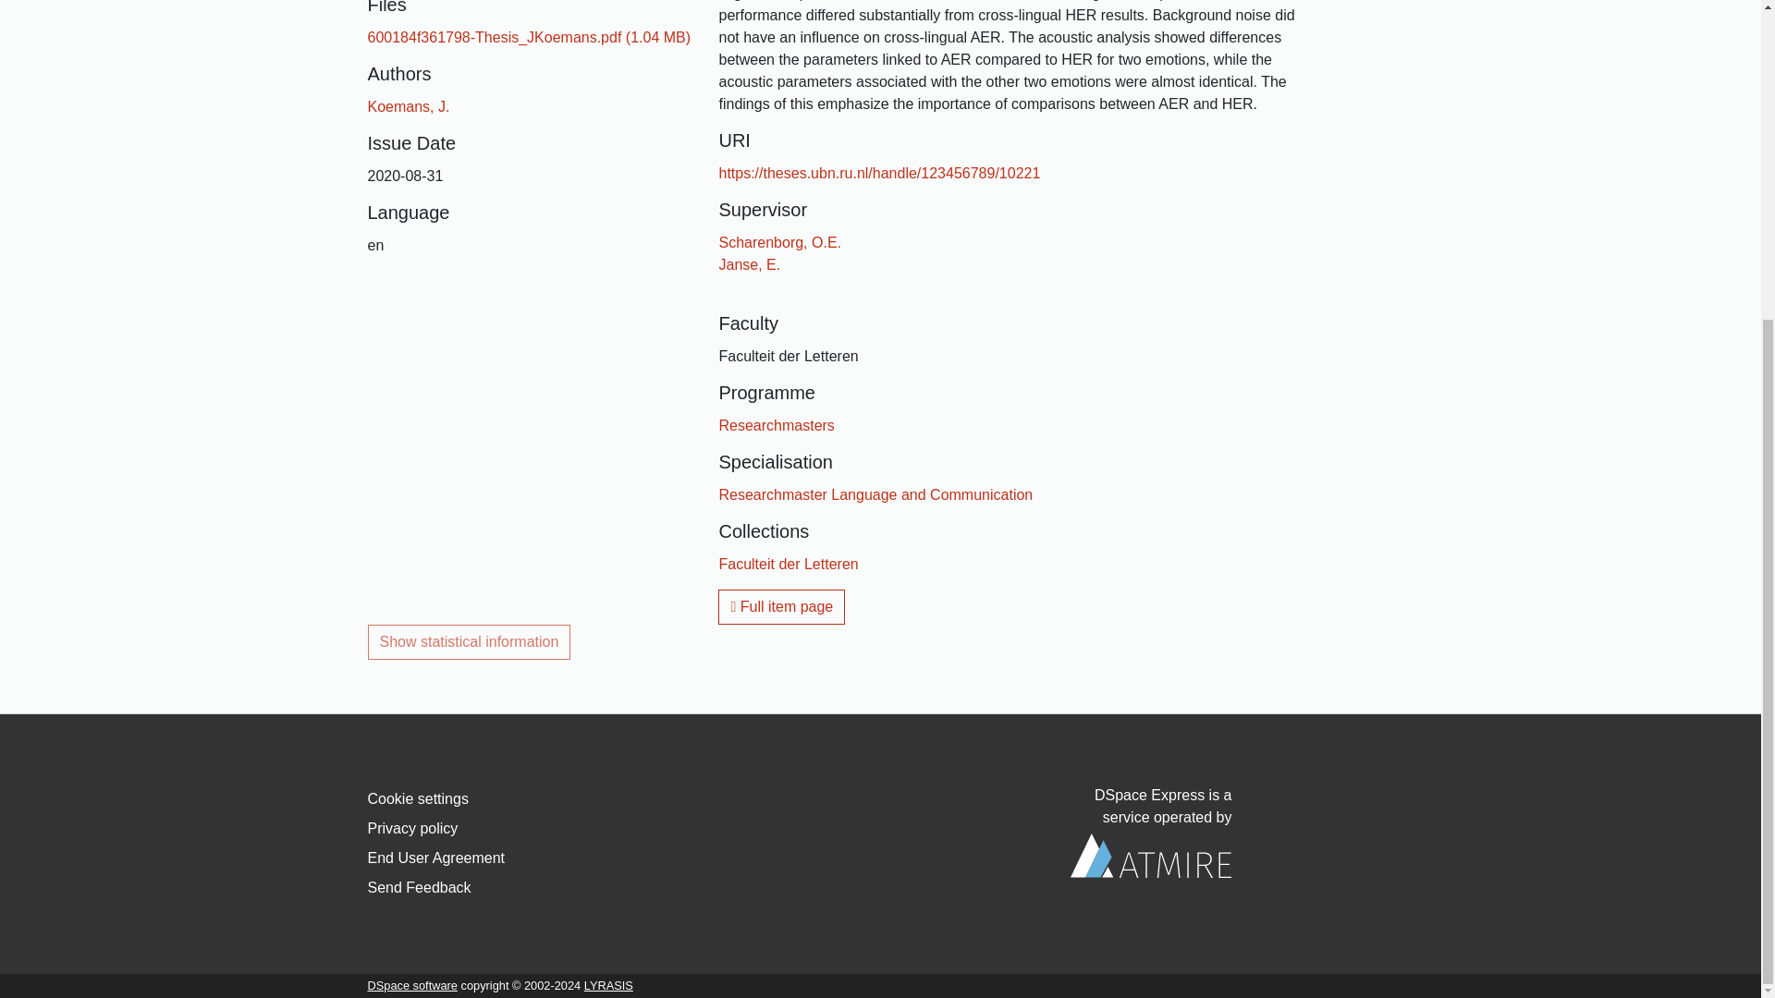 Image resolution: width=1775 pixels, height=998 pixels. I want to click on Researchmasters, so click(777, 425).